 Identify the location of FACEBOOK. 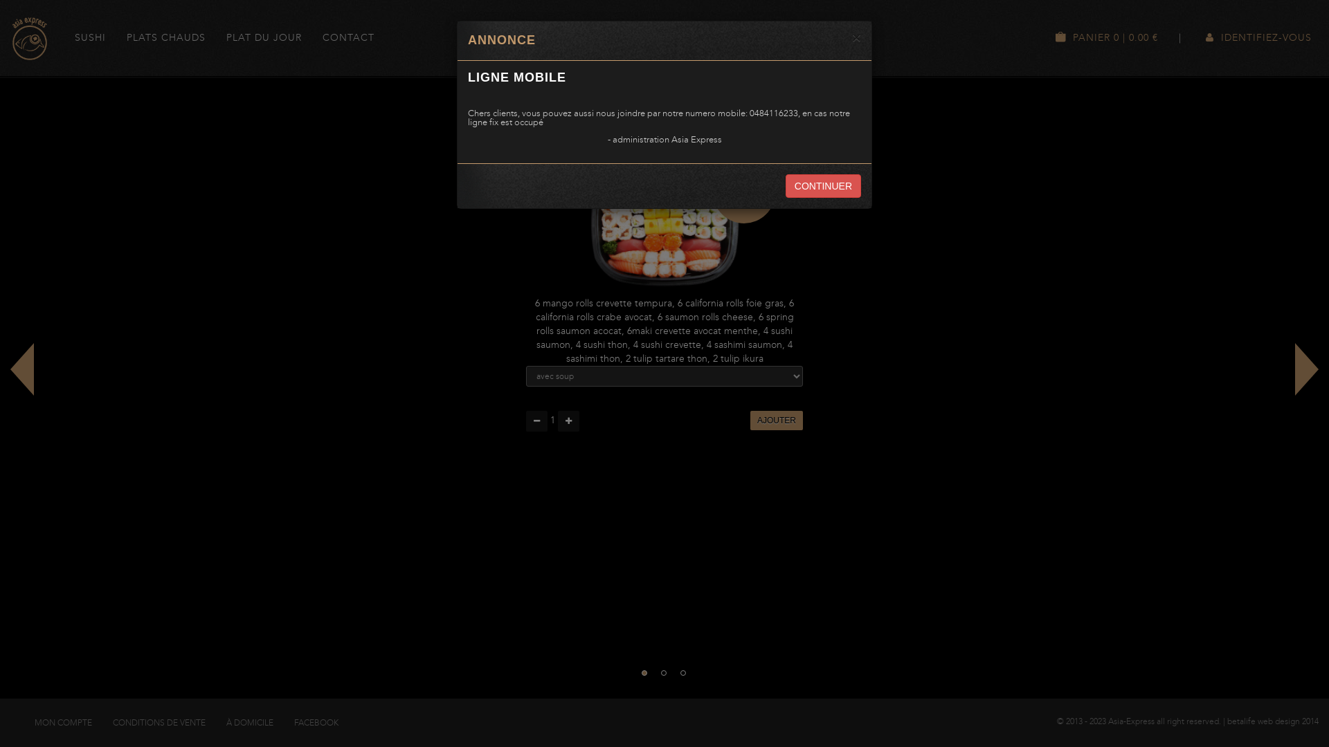
(316, 723).